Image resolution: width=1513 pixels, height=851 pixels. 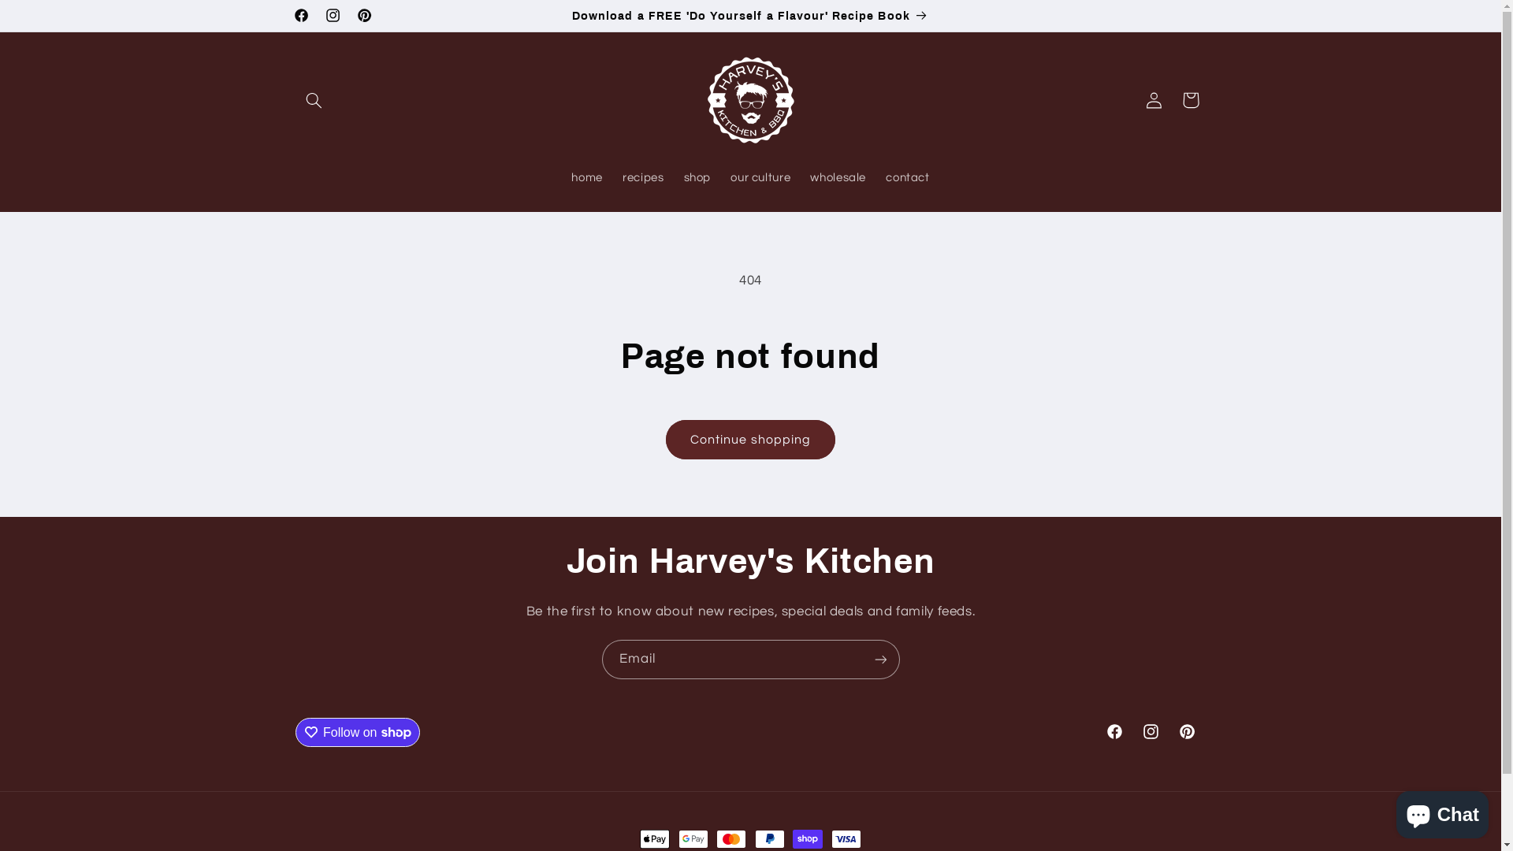 What do you see at coordinates (751, 440) in the screenshot?
I see `Continue shopping` at bounding box center [751, 440].